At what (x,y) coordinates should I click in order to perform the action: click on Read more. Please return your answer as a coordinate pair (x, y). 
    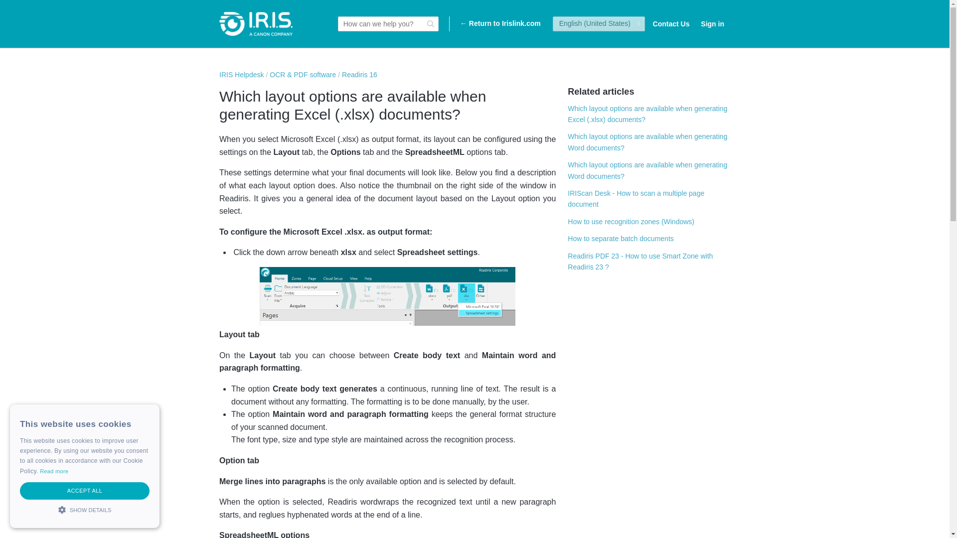
    Looking at the image, I should click on (54, 471).